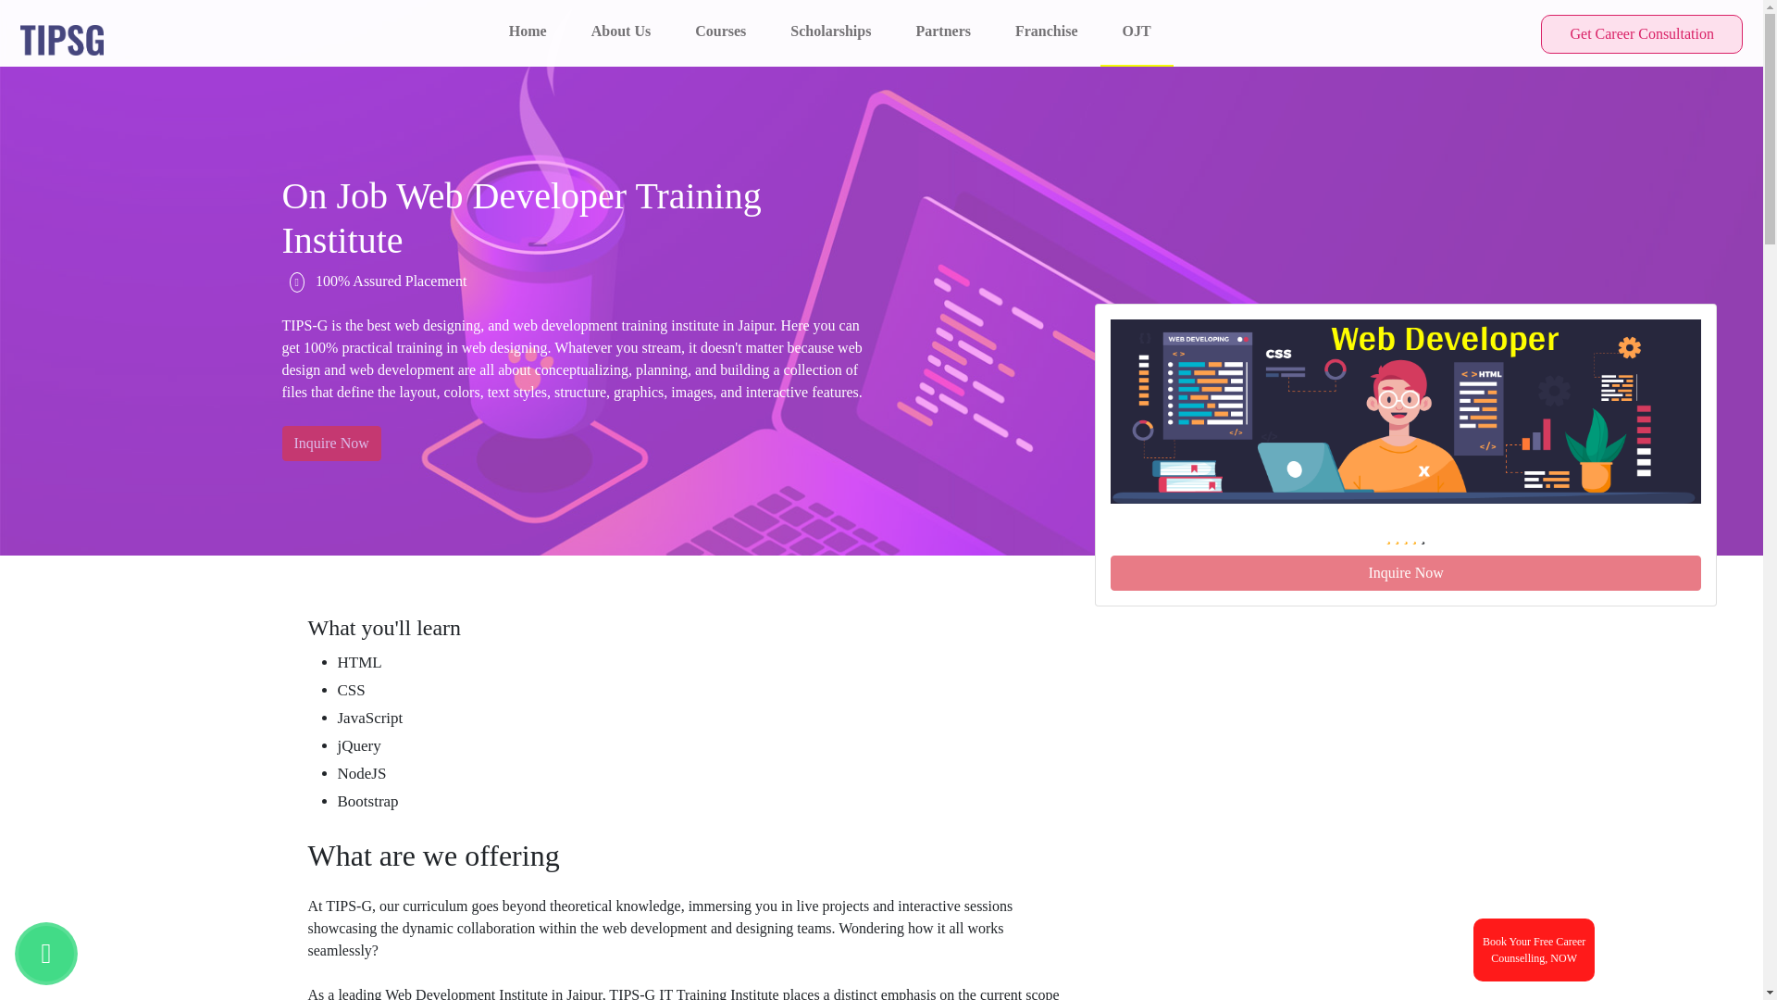 Image resolution: width=1777 pixels, height=1000 pixels. Describe the element at coordinates (620, 31) in the screenshot. I see `Home` at that location.